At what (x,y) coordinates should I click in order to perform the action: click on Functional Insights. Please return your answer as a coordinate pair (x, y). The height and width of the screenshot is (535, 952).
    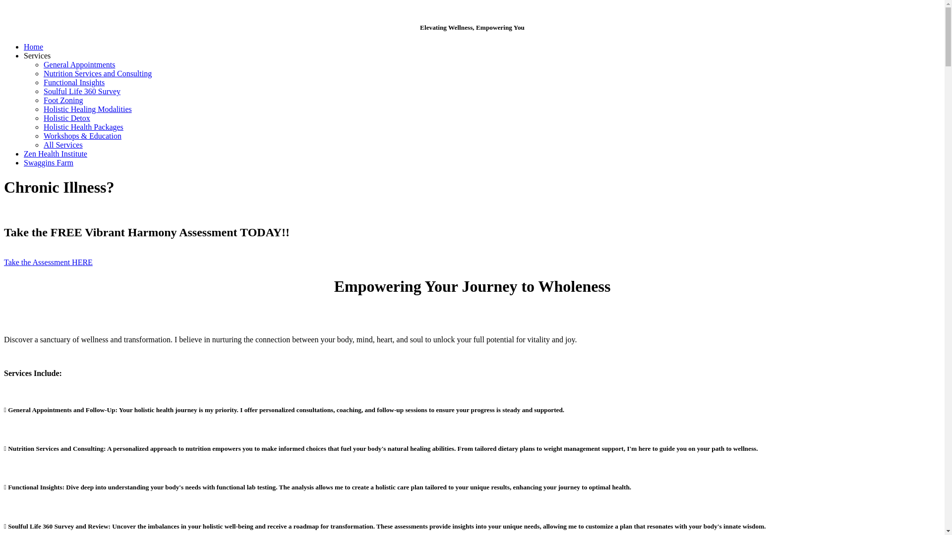
    Looking at the image, I should click on (74, 82).